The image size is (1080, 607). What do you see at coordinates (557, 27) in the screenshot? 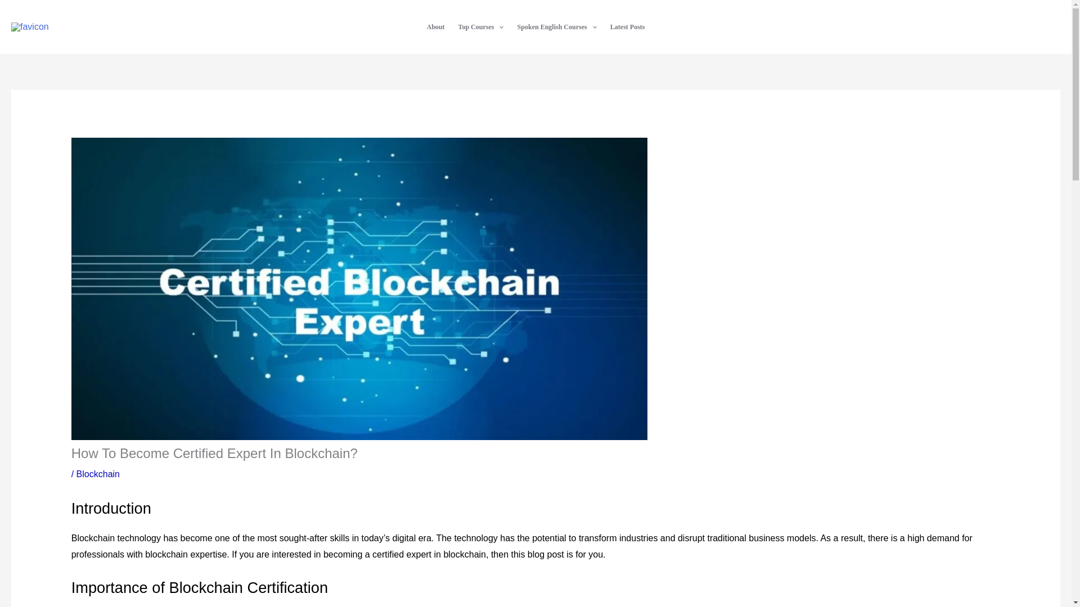
I see `Spoken English Courses` at bounding box center [557, 27].